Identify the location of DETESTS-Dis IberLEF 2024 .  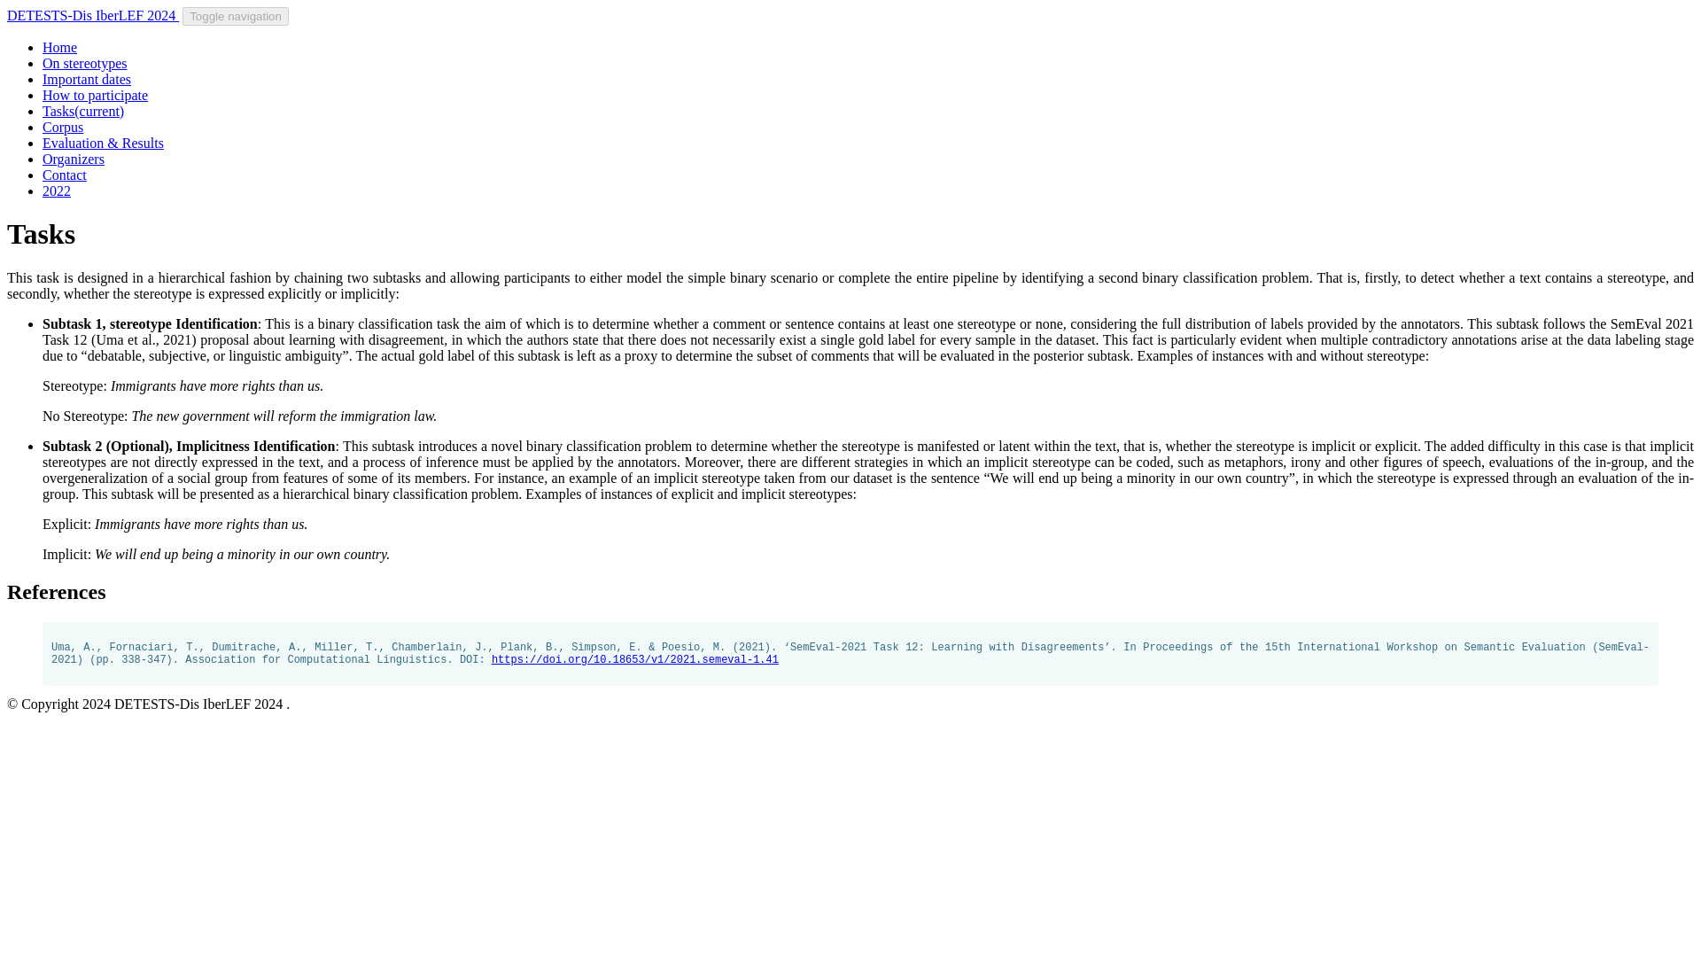
(92, 14).